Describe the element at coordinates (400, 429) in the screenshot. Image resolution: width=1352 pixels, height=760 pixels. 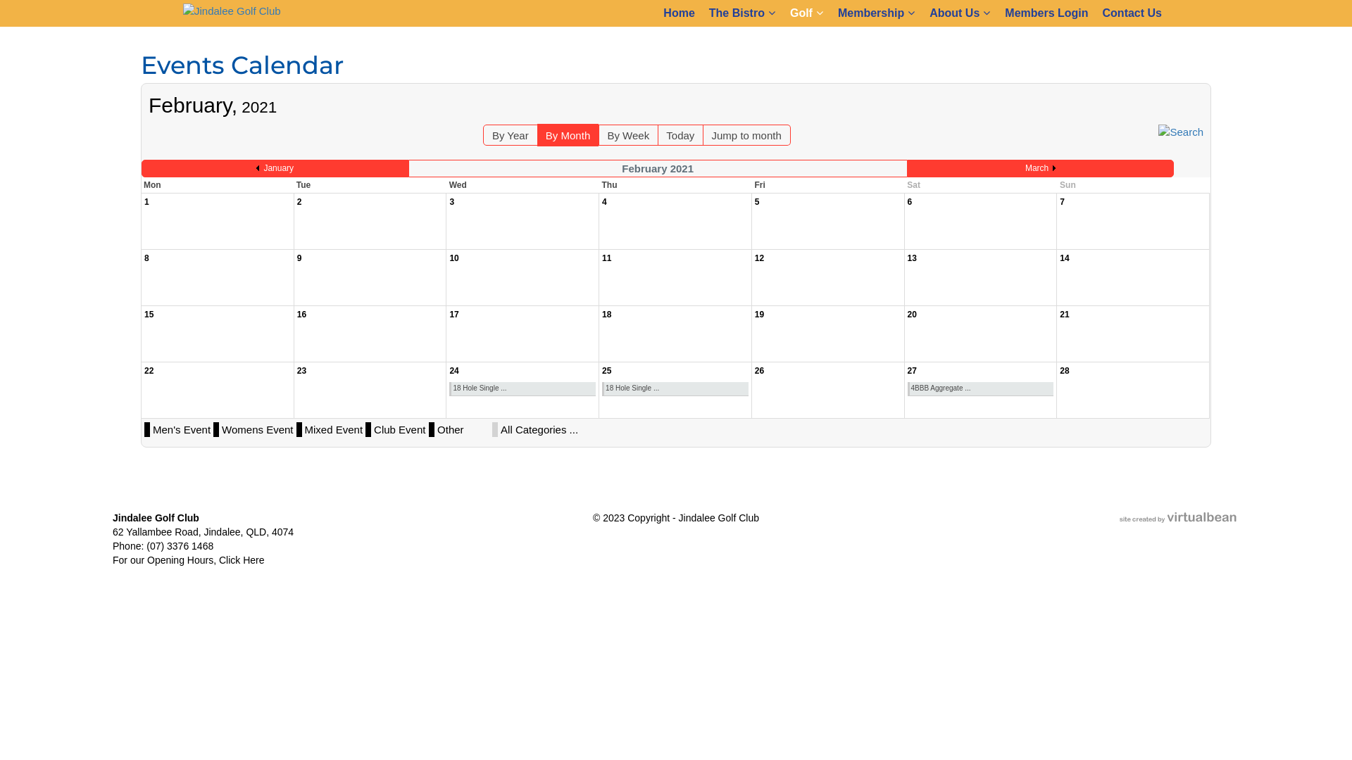
I see `Club Event` at that location.